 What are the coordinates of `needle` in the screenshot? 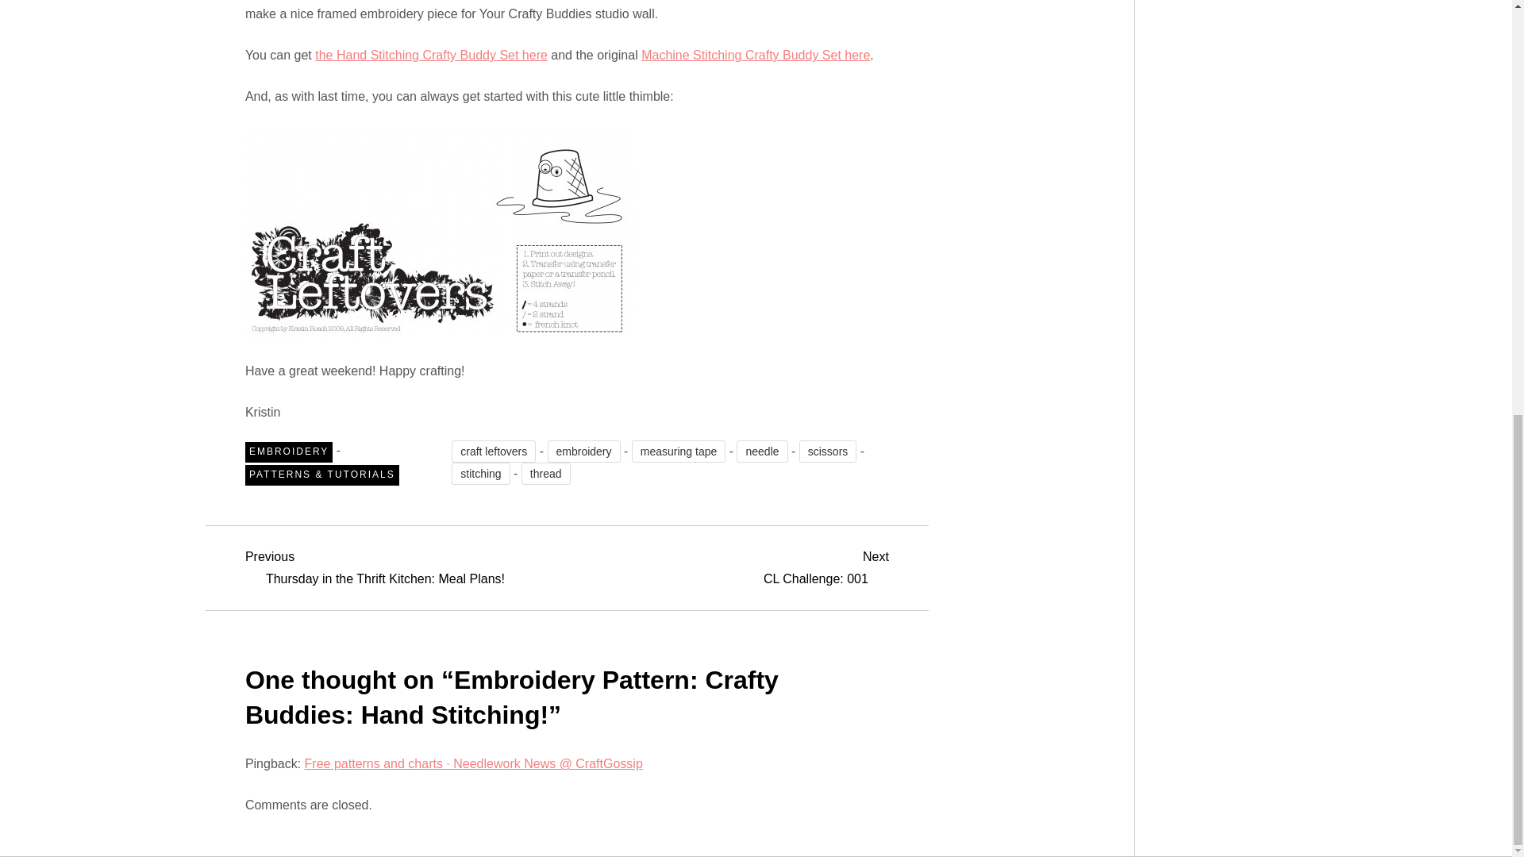 It's located at (479, 474).